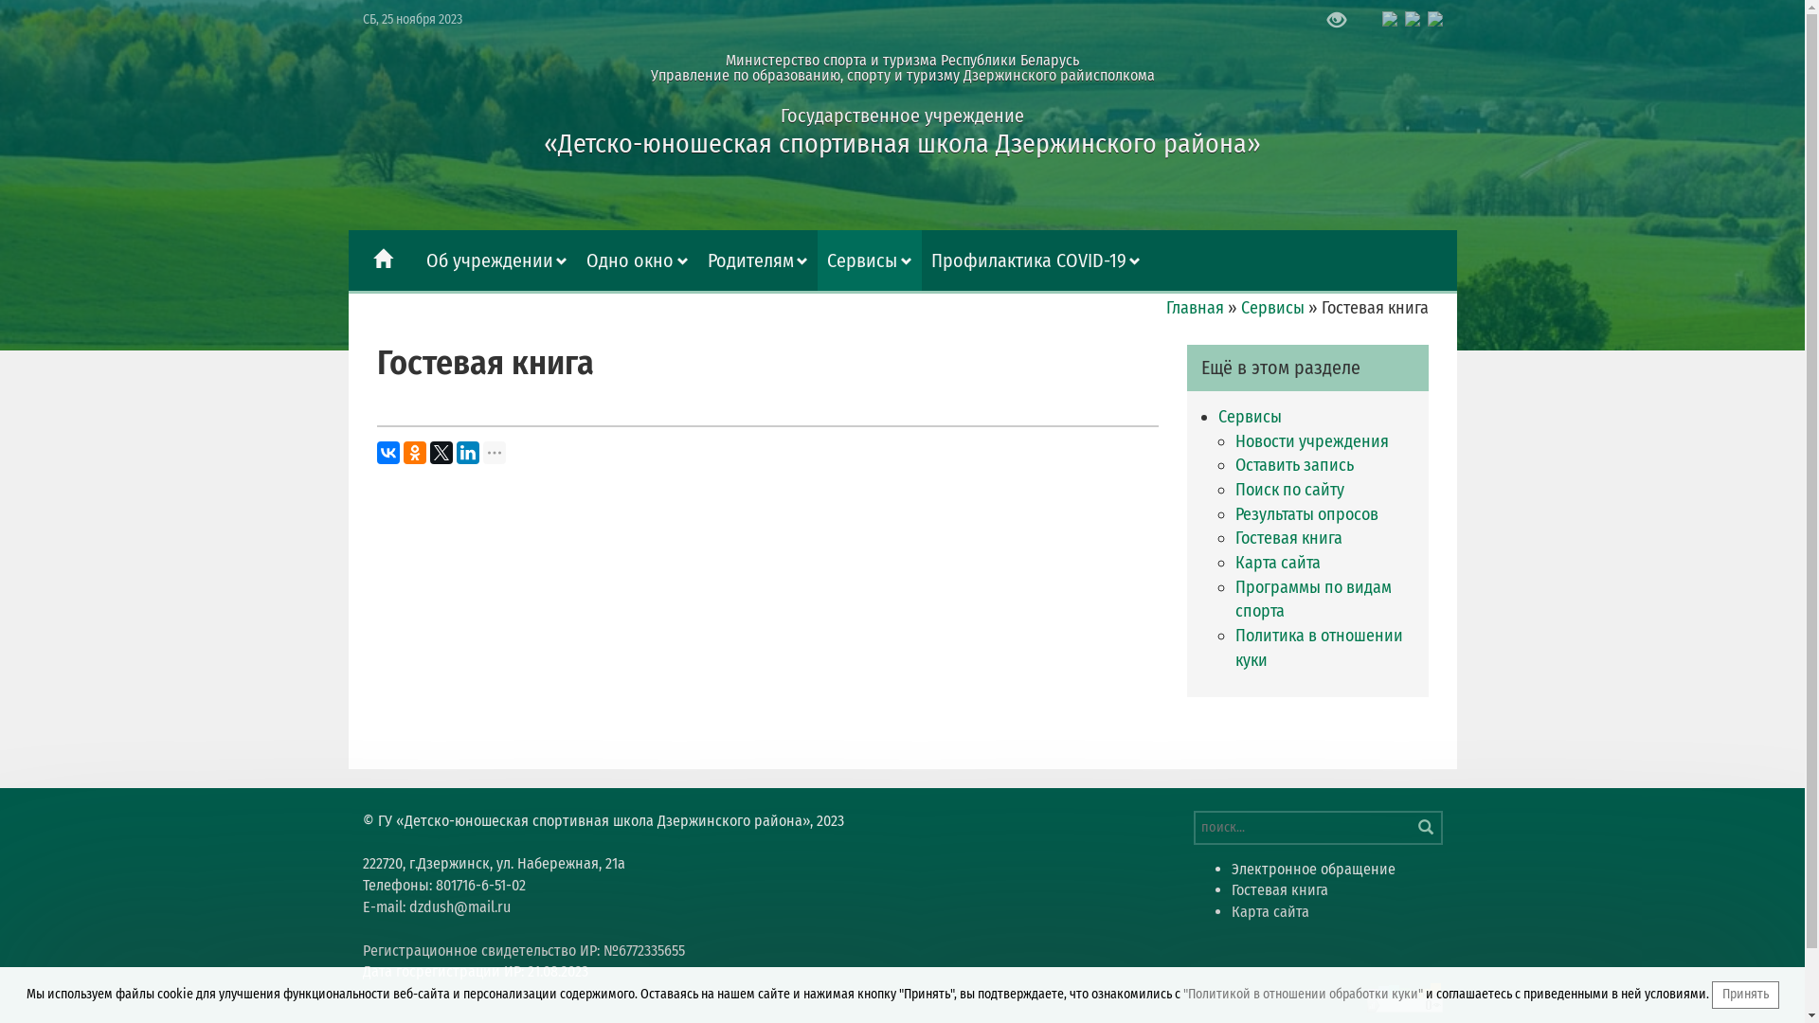  What do you see at coordinates (441, 453) in the screenshot?
I see `Twitter` at bounding box center [441, 453].